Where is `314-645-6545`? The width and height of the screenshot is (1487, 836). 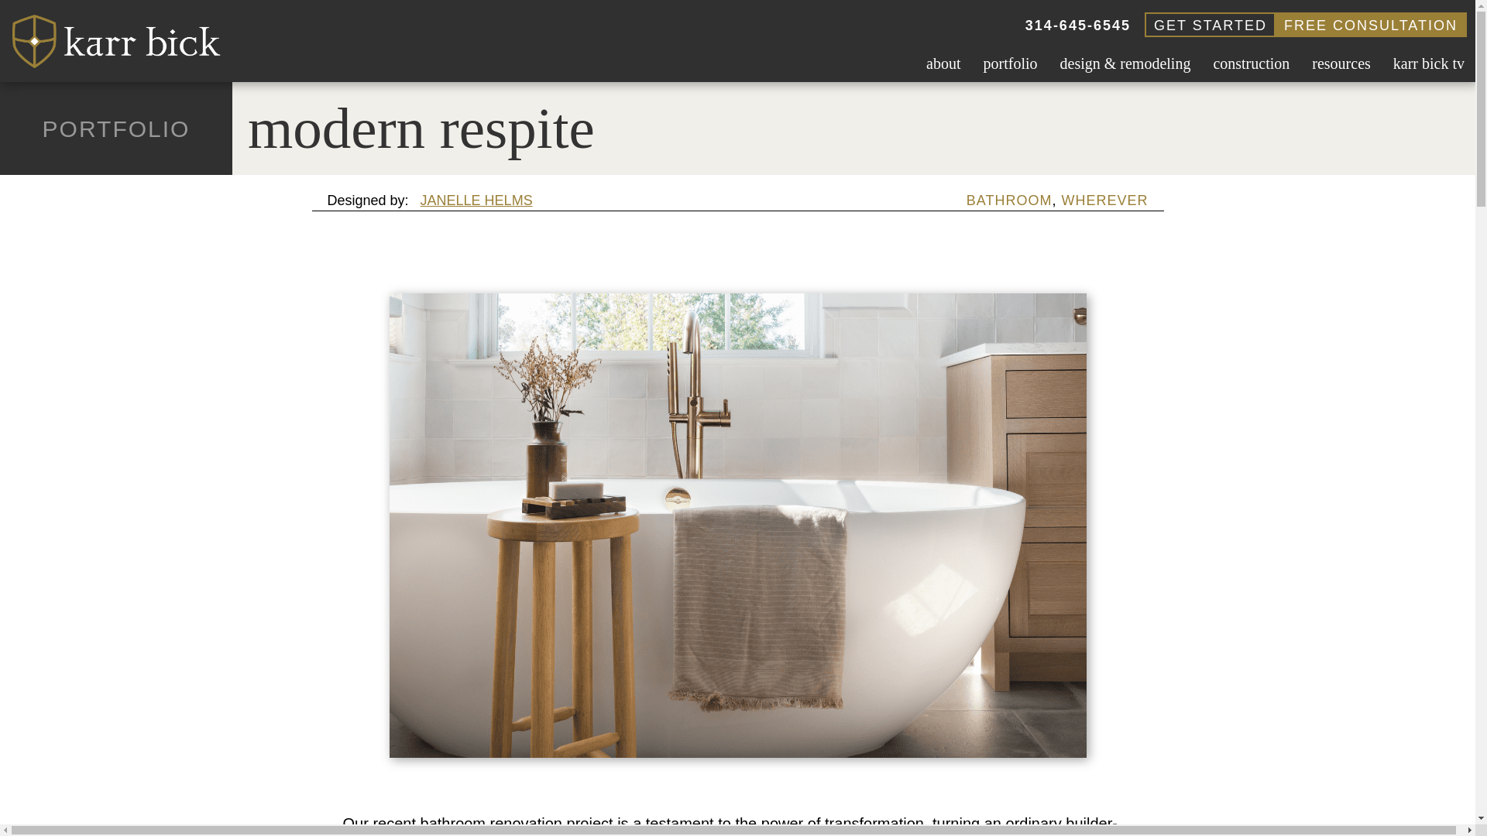 314-645-6545 is located at coordinates (1078, 25).